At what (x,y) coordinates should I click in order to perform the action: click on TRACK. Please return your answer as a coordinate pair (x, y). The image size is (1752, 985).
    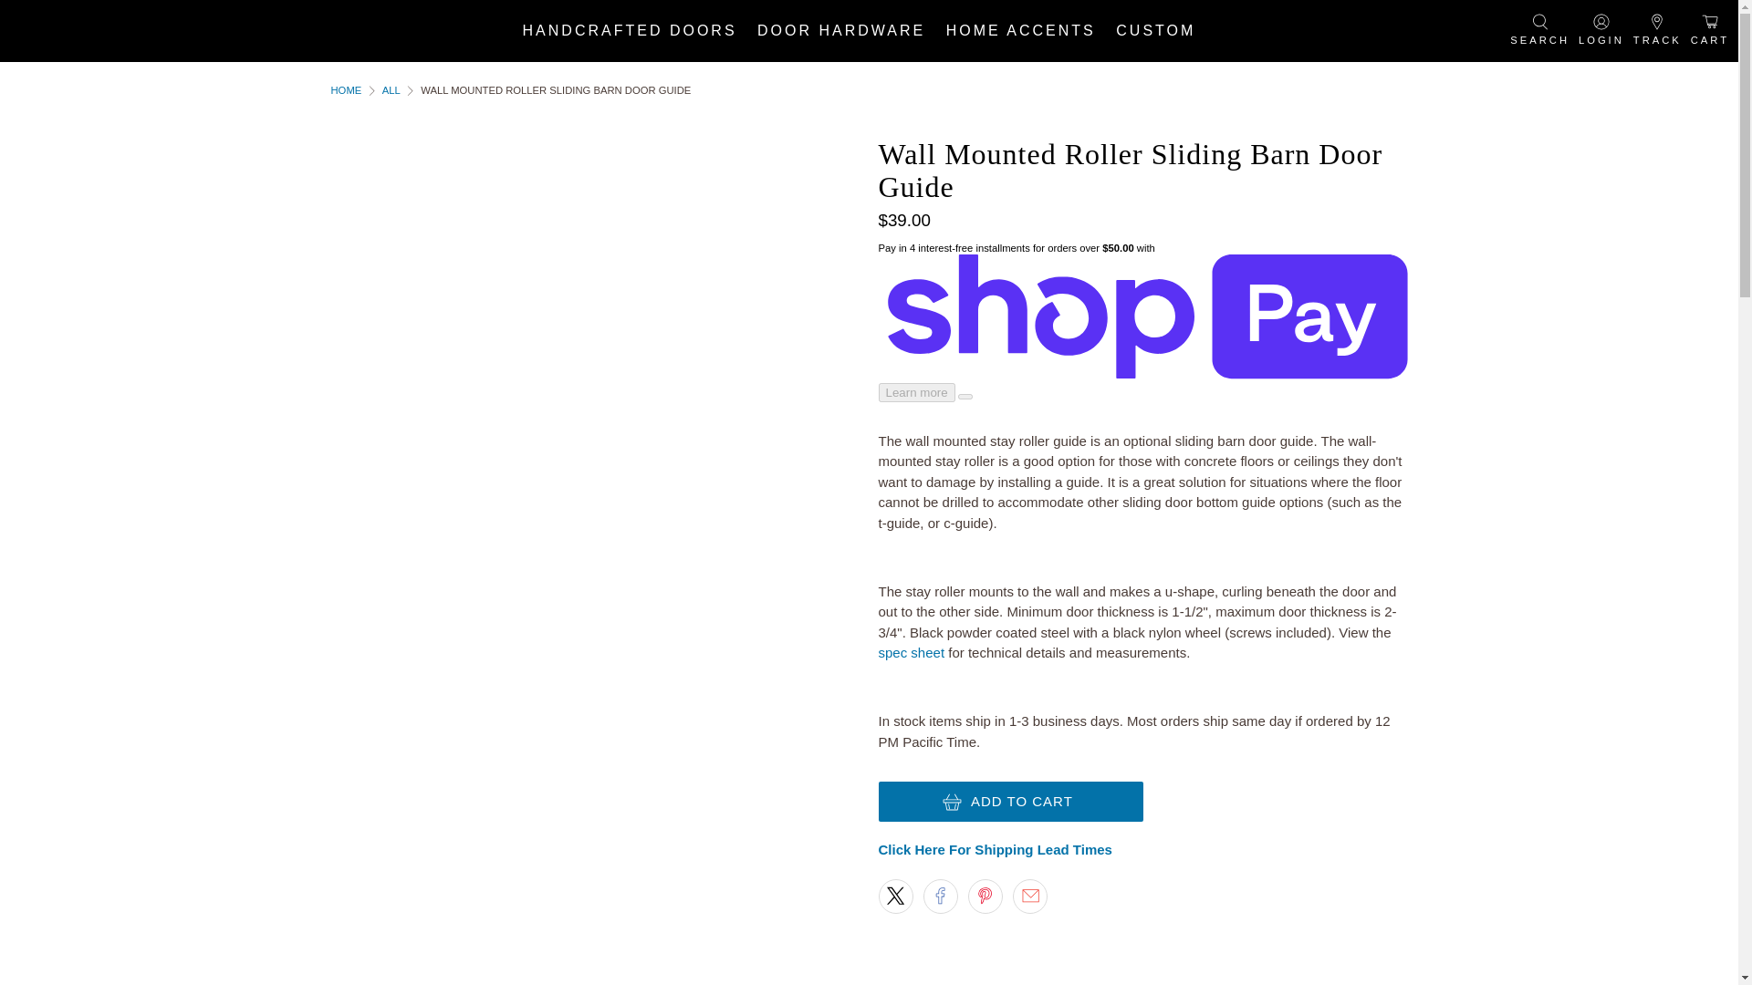
    Looking at the image, I should click on (1657, 31).